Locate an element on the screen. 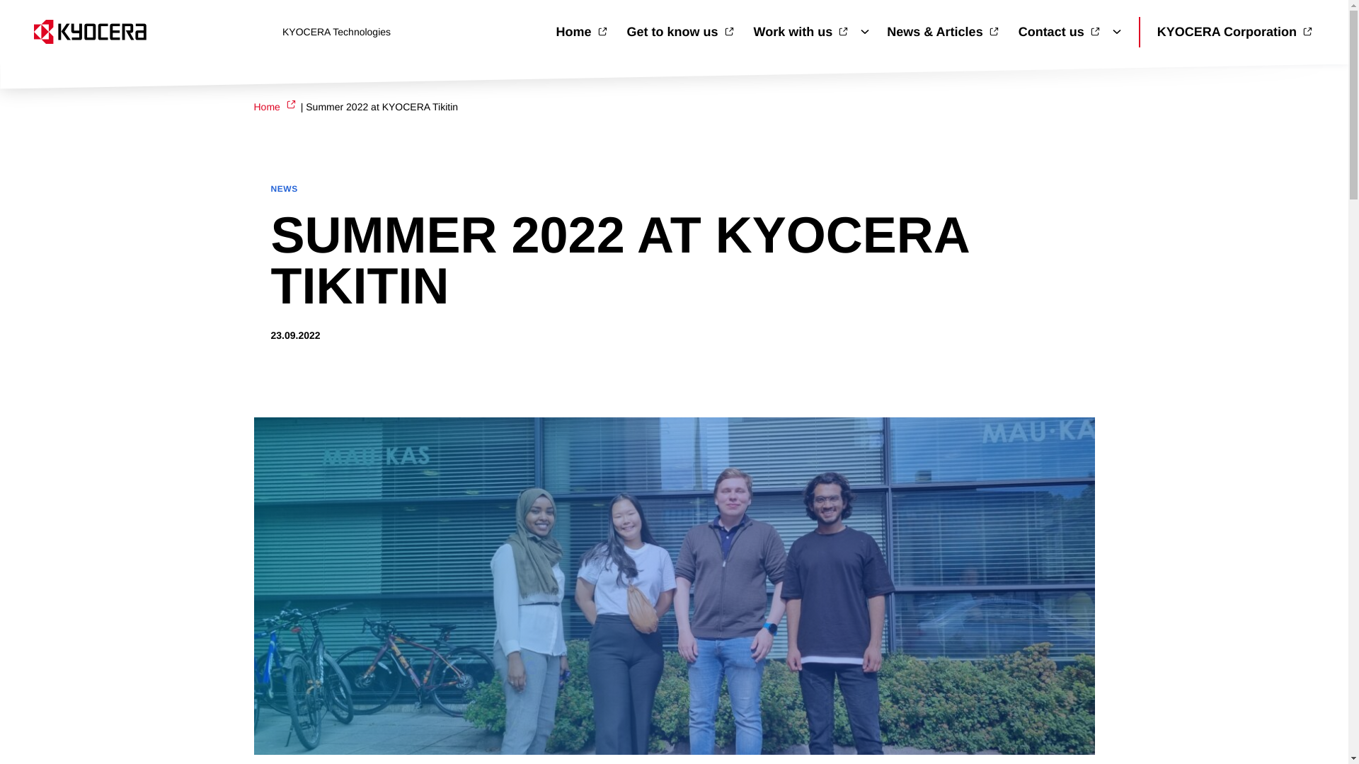  Work with us is located at coordinates (802, 31).